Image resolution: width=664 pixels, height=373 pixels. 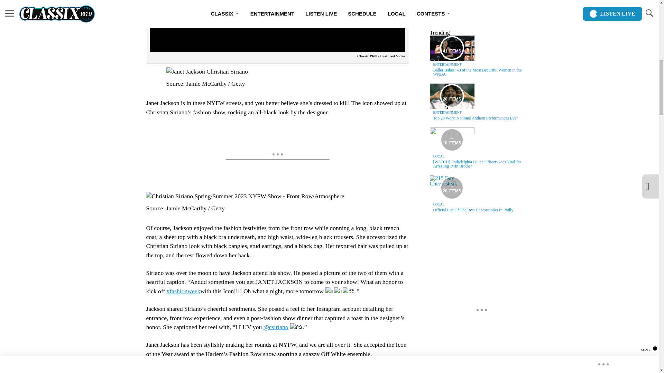 What do you see at coordinates (448, 64) in the screenshot?
I see `ENTERTAINMENT` at bounding box center [448, 64].